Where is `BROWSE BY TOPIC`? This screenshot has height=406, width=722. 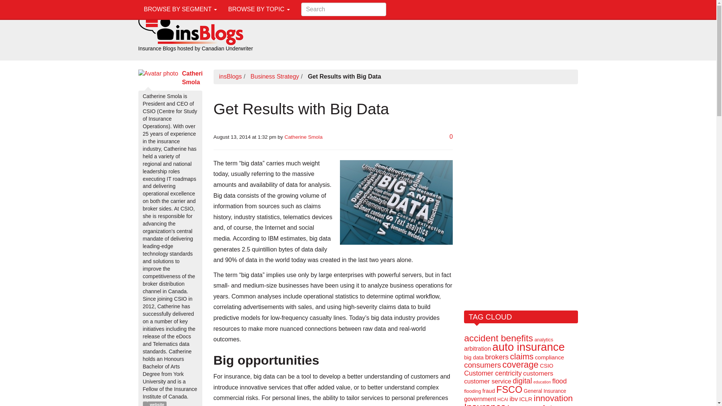
BROWSE BY TOPIC is located at coordinates (259, 9).